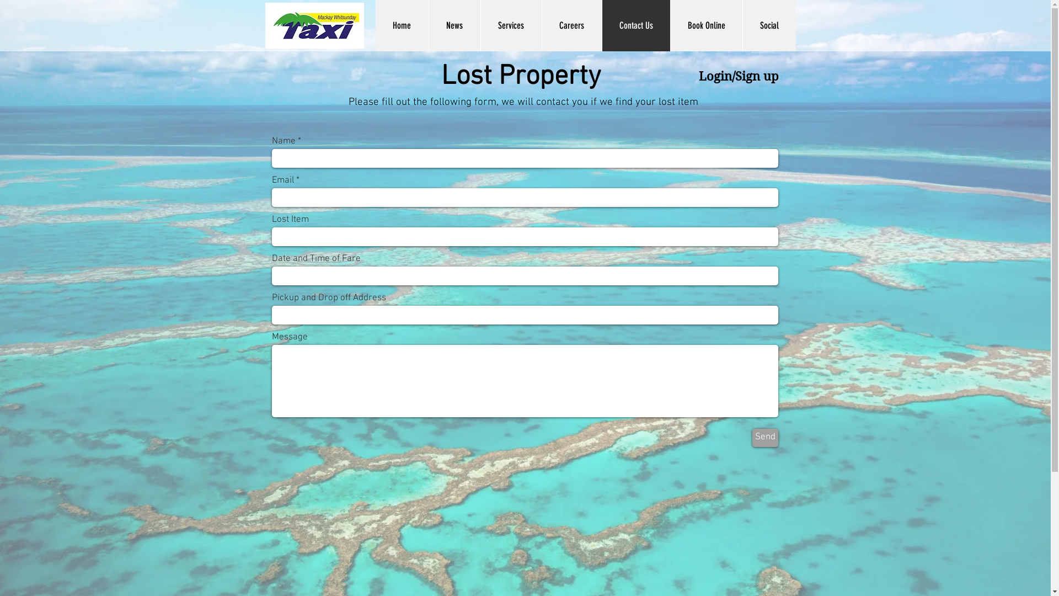 The height and width of the screenshot is (596, 1059). What do you see at coordinates (739, 76) in the screenshot?
I see `Login/Sign up` at bounding box center [739, 76].